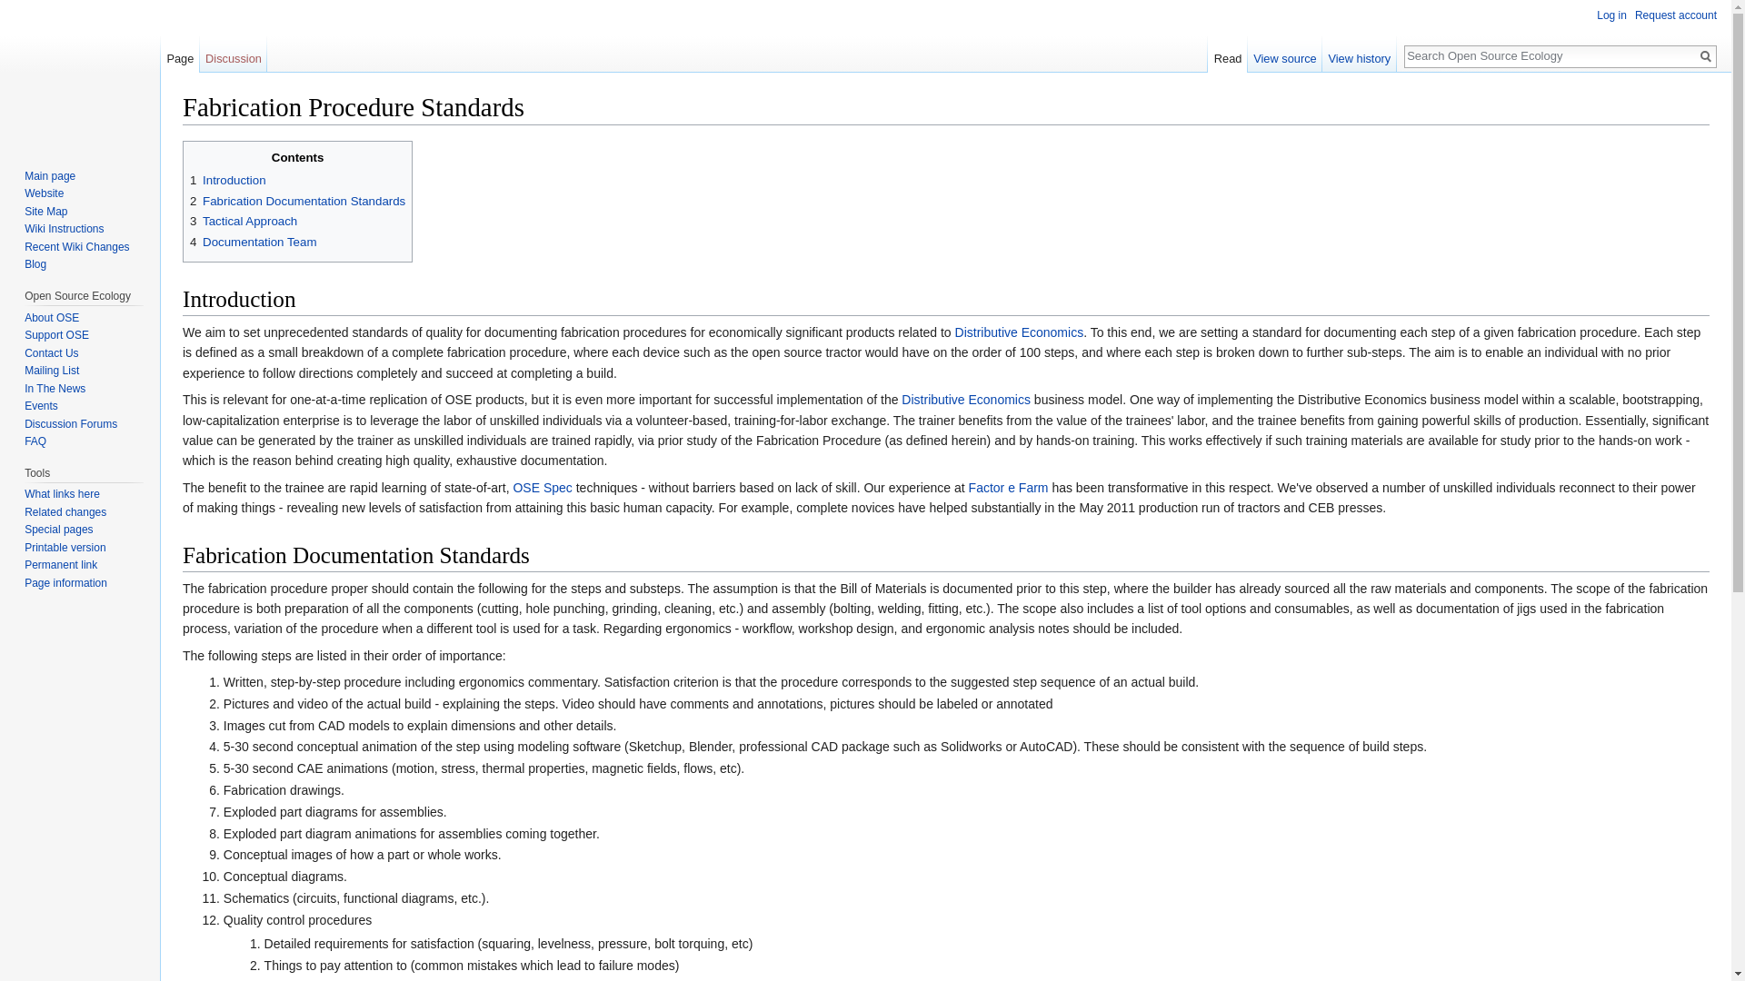 This screenshot has width=1745, height=981. I want to click on Visit the main page, so click(80, 73).